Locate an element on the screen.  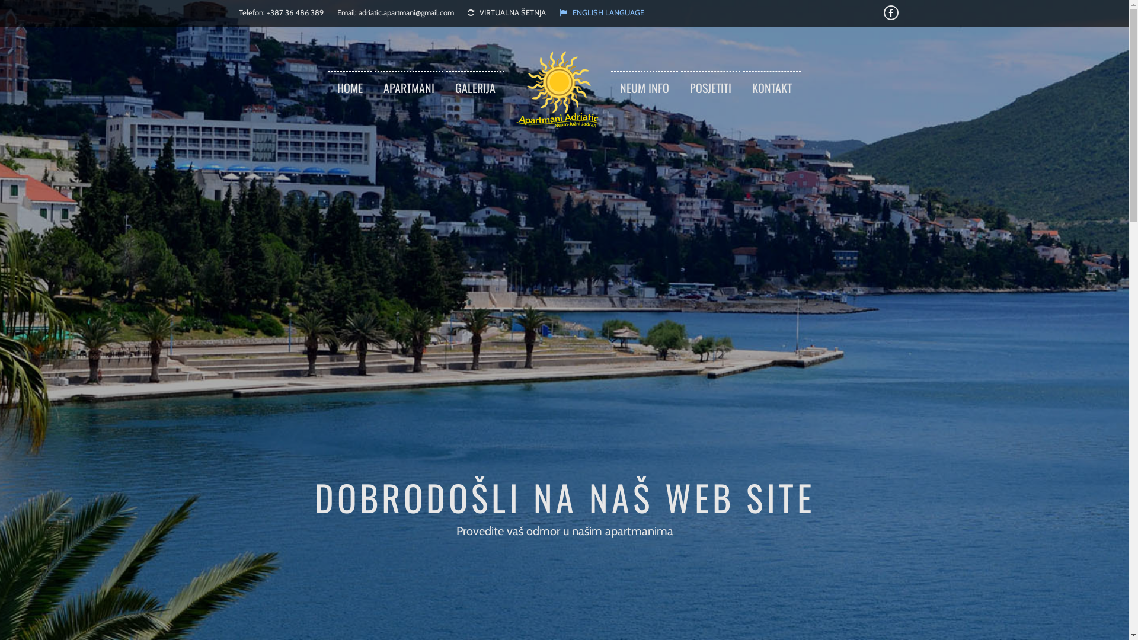
POSJETITI is located at coordinates (711, 88).